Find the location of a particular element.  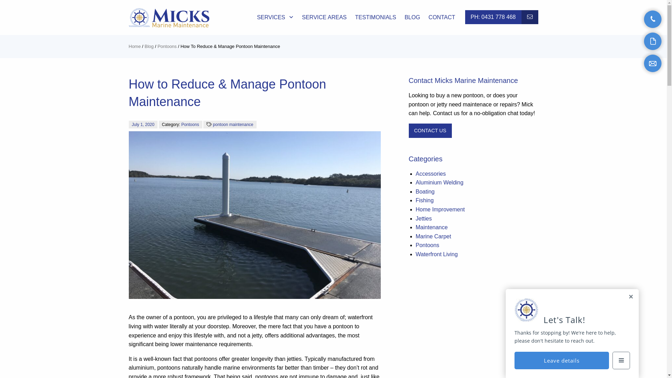

Home is located at coordinates (135, 46).